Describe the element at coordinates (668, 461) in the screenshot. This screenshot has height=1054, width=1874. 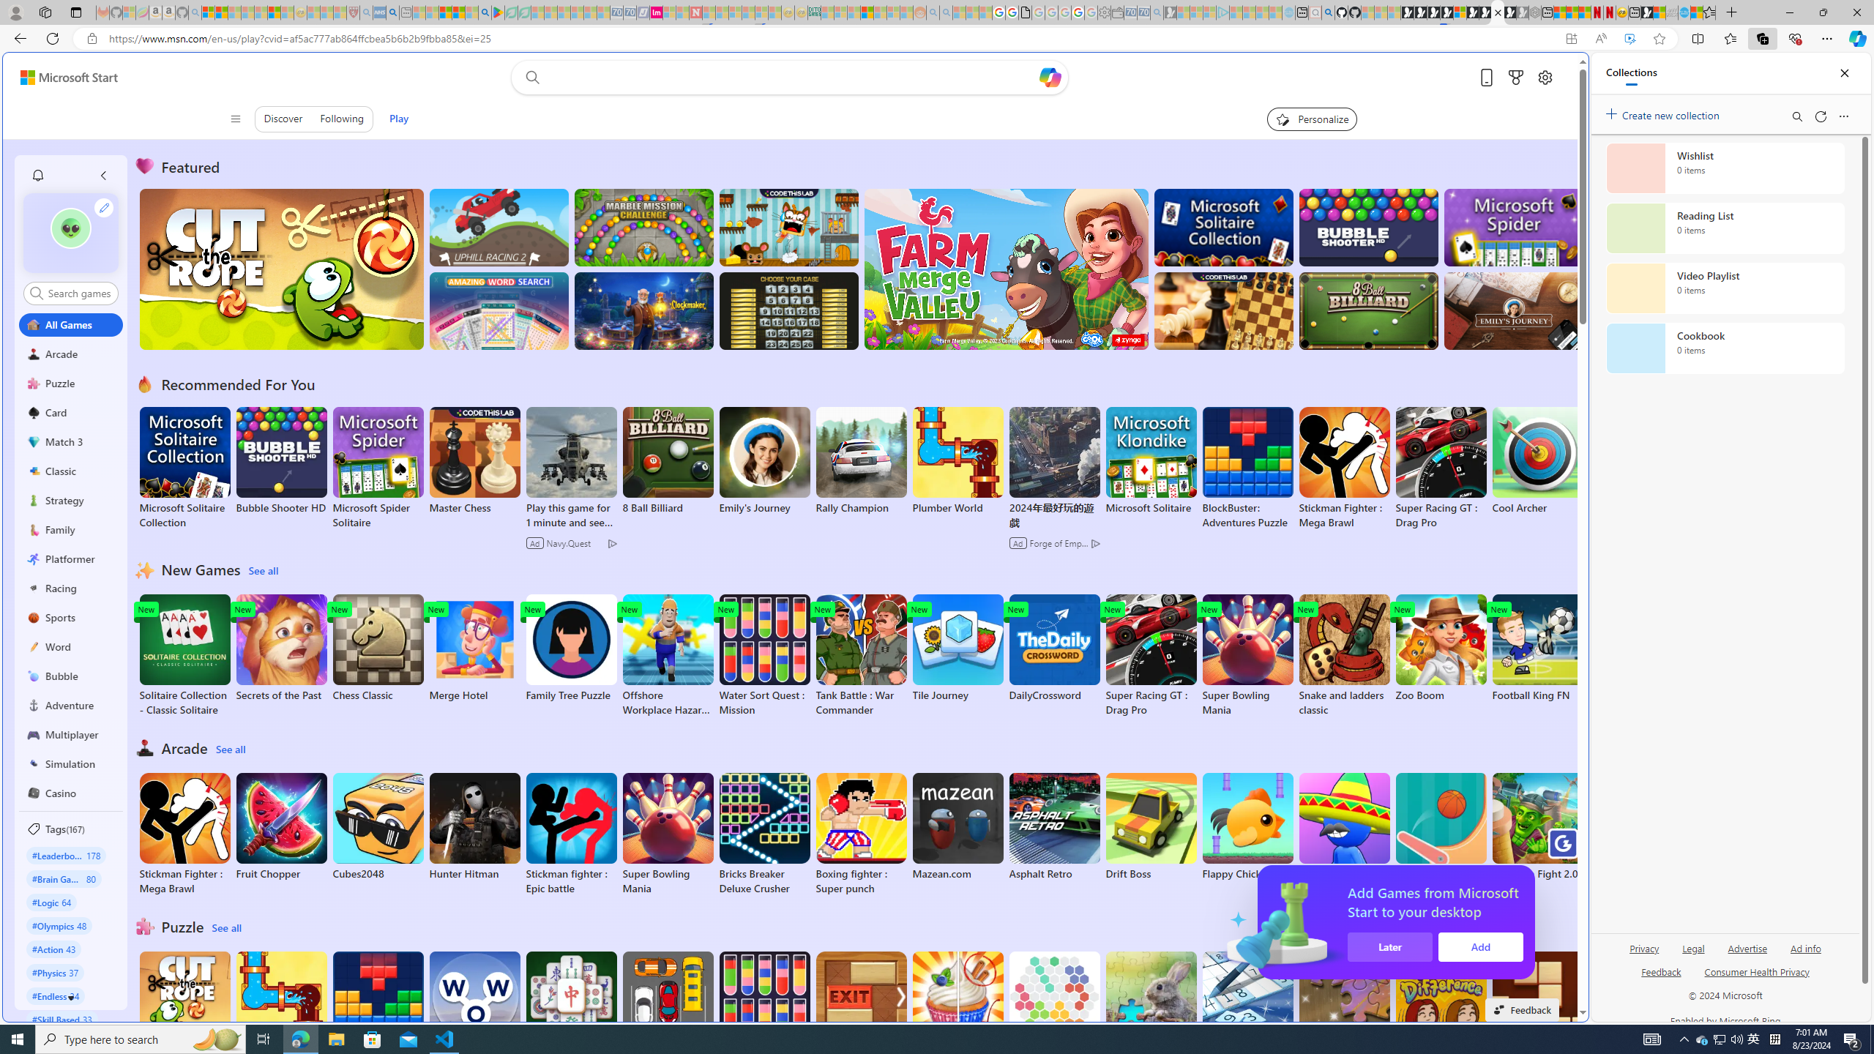
I see `8 Ball Billiard` at that location.